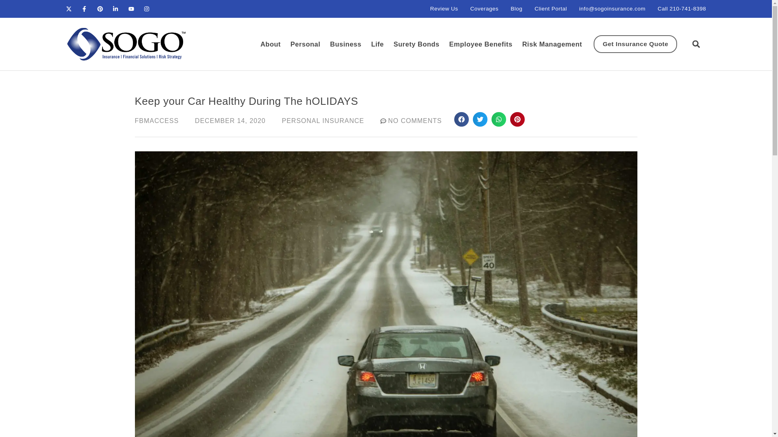  Describe the element at coordinates (551, 8) in the screenshot. I see `Client Portal` at that location.